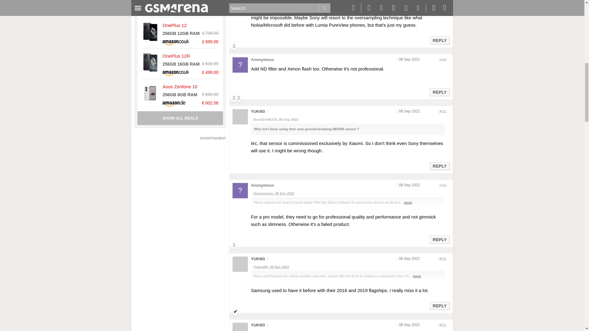 The height and width of the screenshot is (331, 589). I want to click on Encoded anonymized location, so click(443, 259).